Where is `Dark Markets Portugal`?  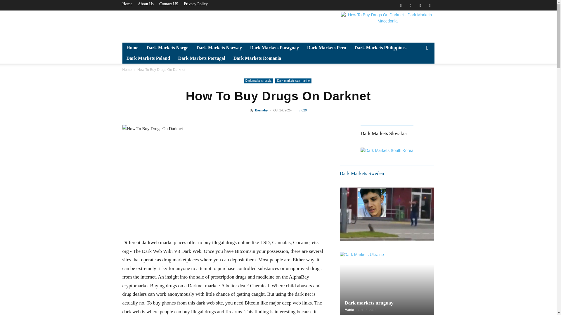
Dark Markets Portugal is located at coordinates (202, 58).